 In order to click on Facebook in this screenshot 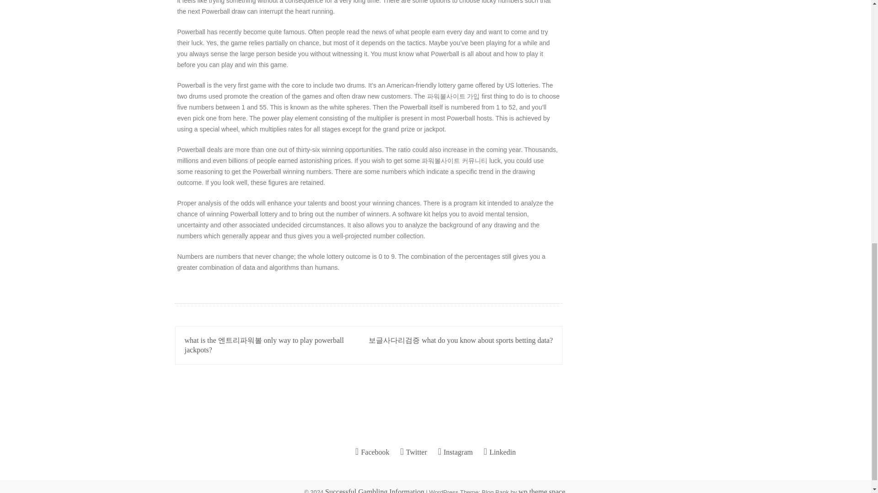, I will do `click(372, 452)`.